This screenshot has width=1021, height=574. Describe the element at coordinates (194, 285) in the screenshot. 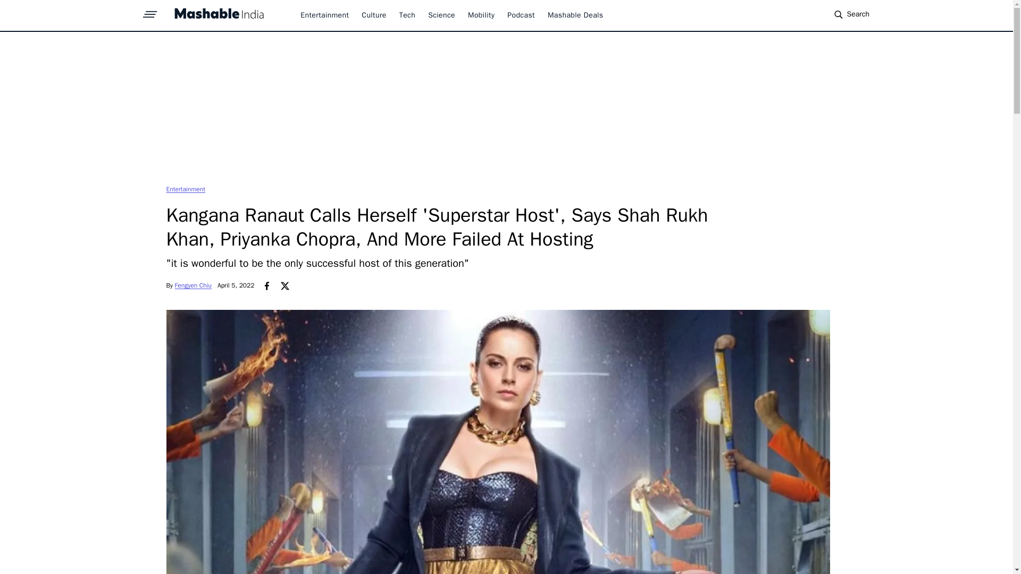

I see `Fengyen Chiu` at that location.